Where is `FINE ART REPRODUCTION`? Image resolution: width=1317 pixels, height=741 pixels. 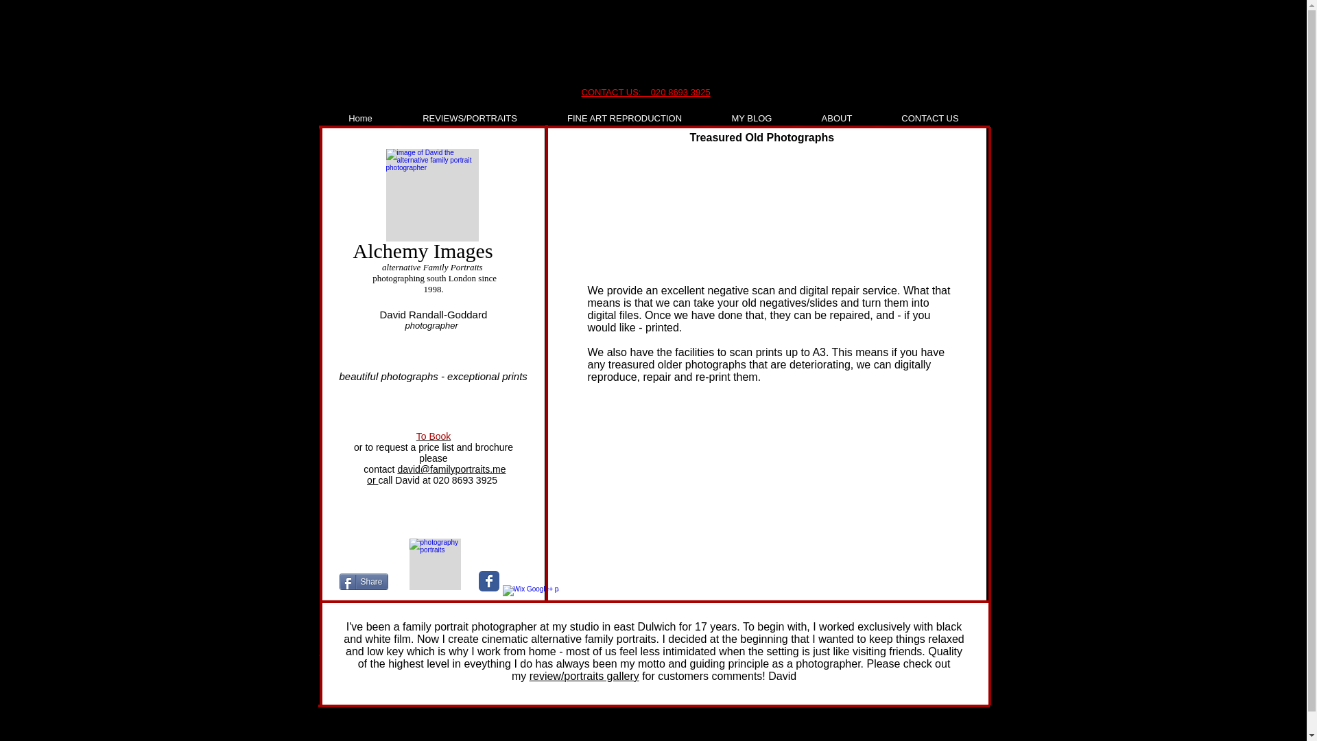
FINE ART REPRODUCTION is located at coordinates (624, 119).